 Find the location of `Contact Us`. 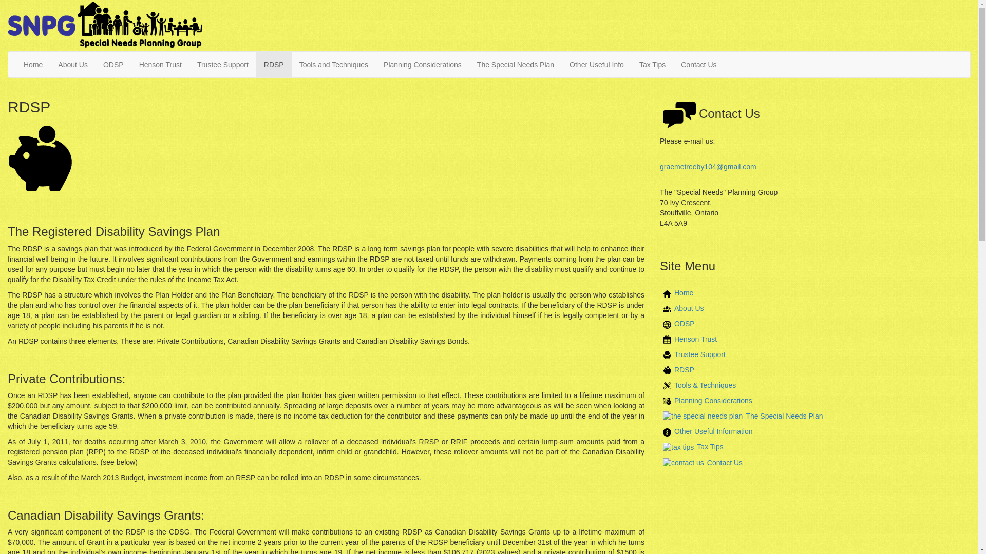

Contact Us is located at coordinates (700, 463).